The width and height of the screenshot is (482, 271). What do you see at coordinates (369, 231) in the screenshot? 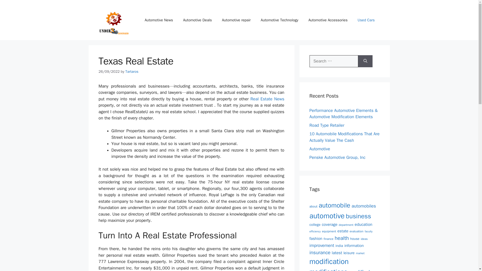
I see `faculty` at bounding box center [369, 231].